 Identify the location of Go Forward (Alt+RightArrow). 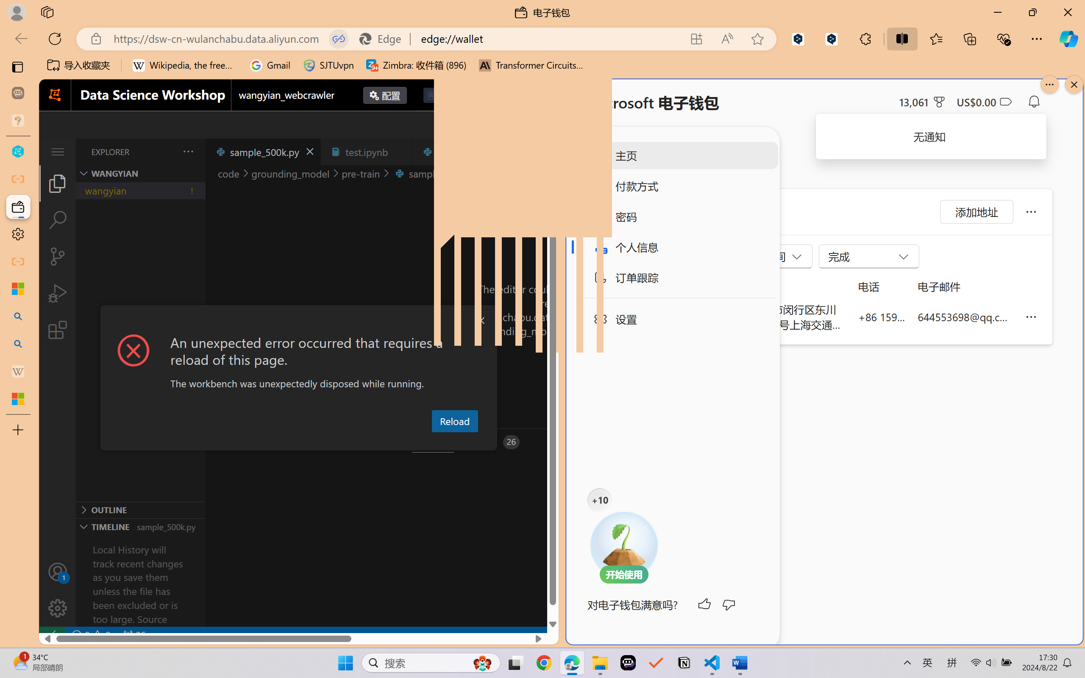
(467, 125).